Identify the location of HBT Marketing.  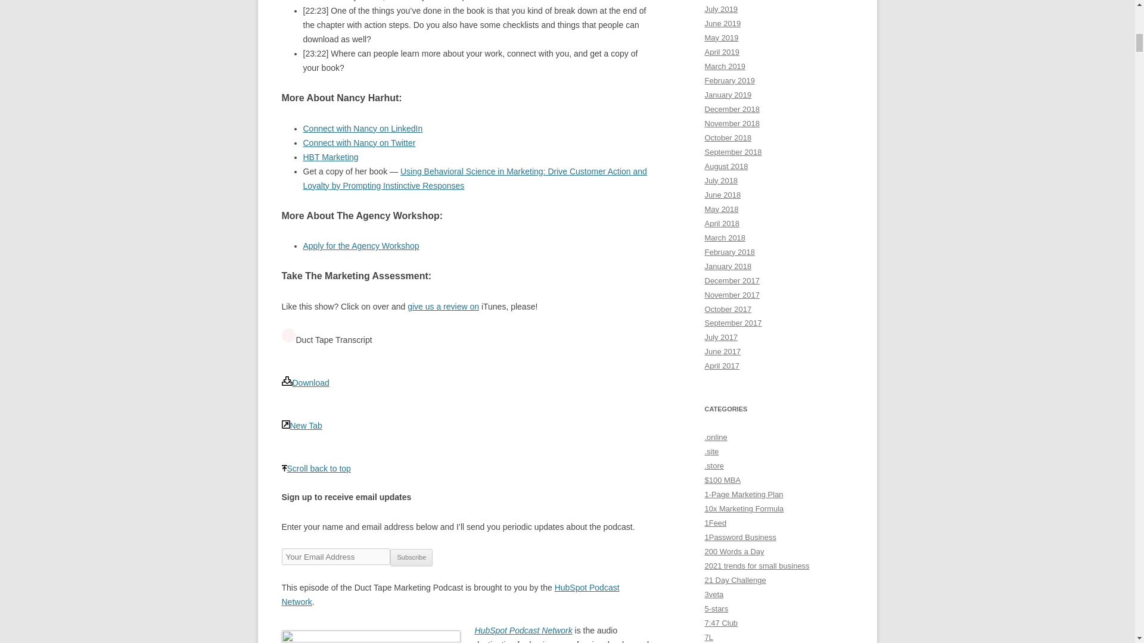
(330, 157).